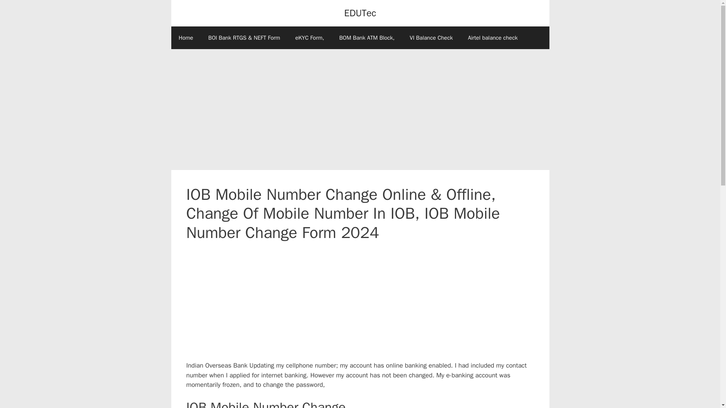 Image resolution: width=726 pixels, height=408 pixels. Describe the element at coordinates (431, 38) in the screenshot. I see `VI Balance Check` at that location.